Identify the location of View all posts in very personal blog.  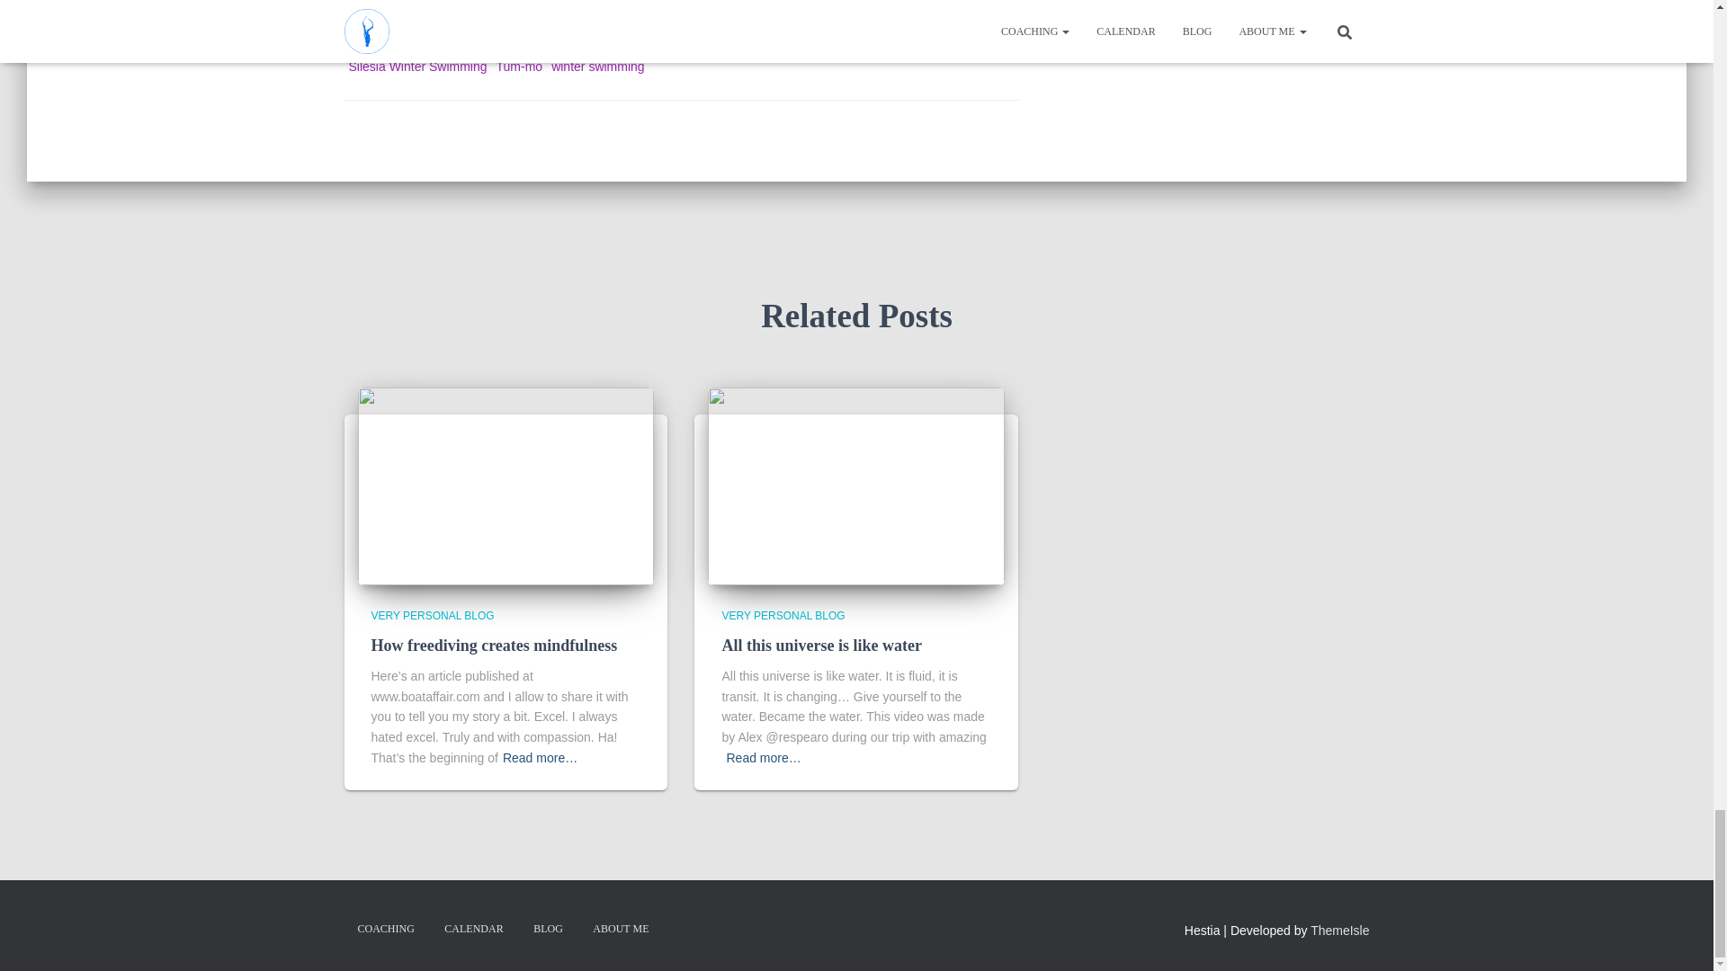
(432, 616).